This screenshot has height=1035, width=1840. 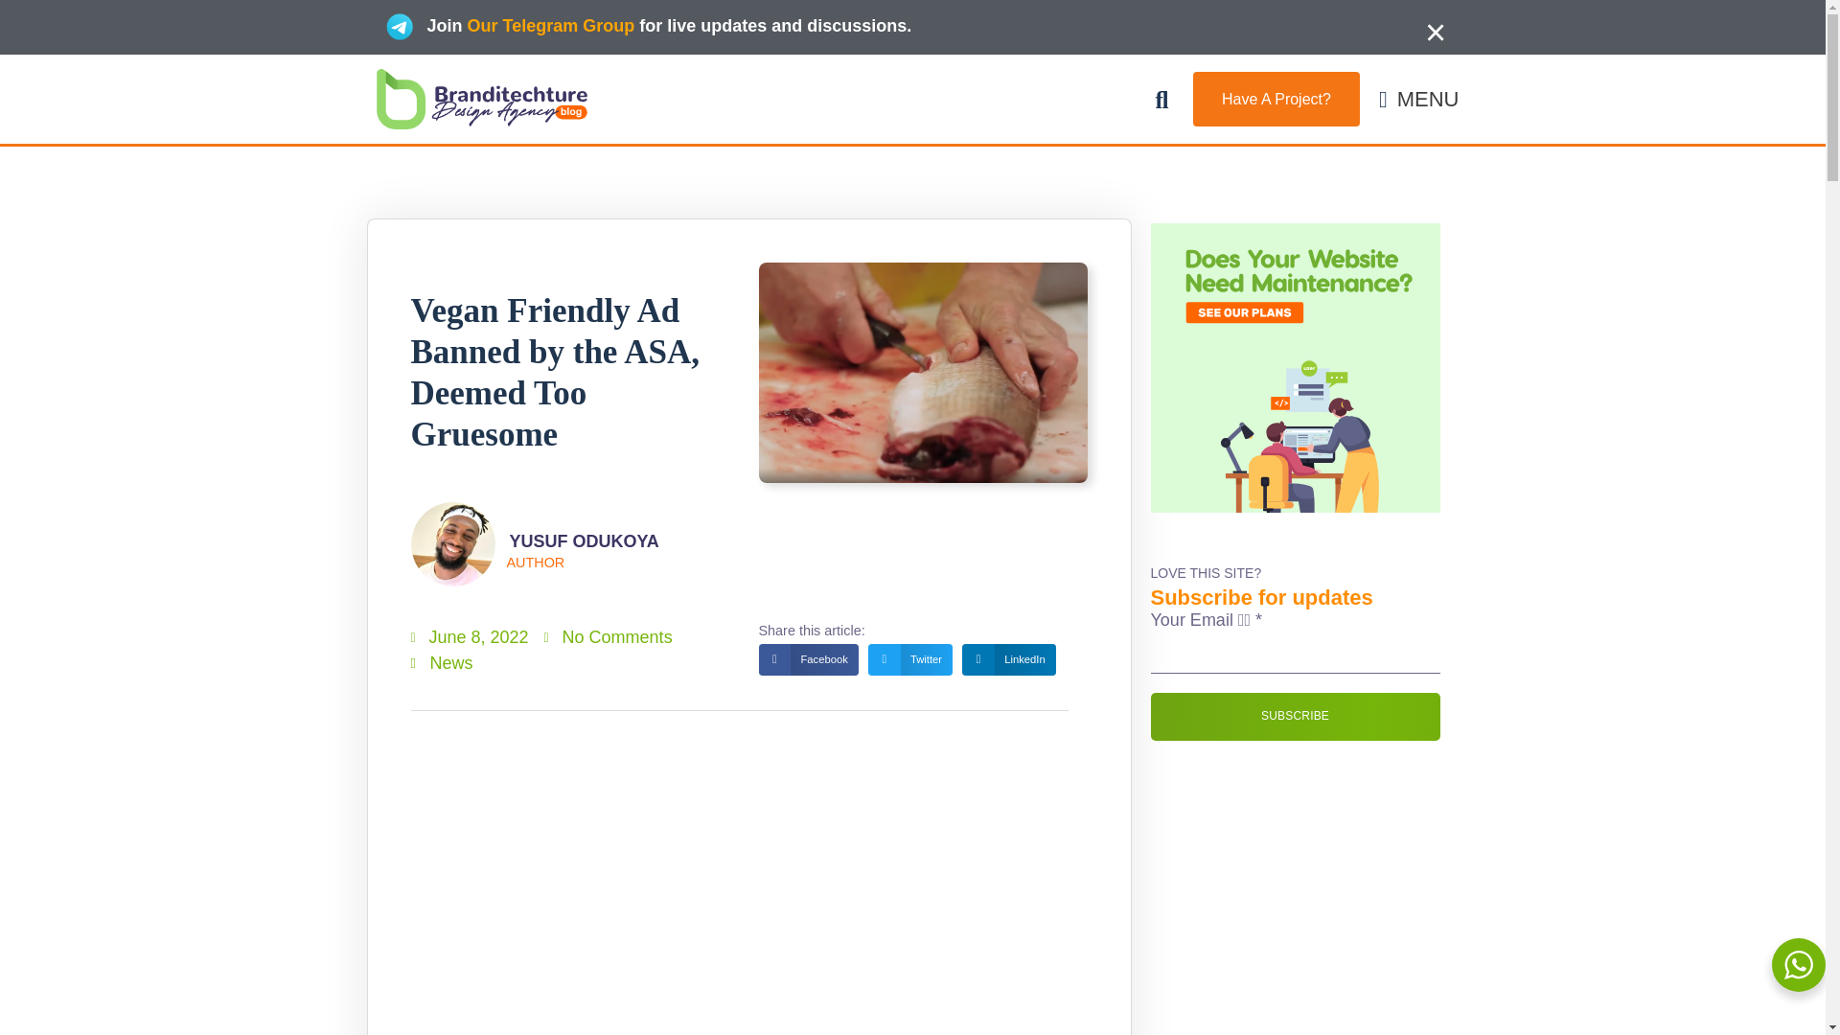 I want to click on Branditechture Blog, so click(x=481, y=100).